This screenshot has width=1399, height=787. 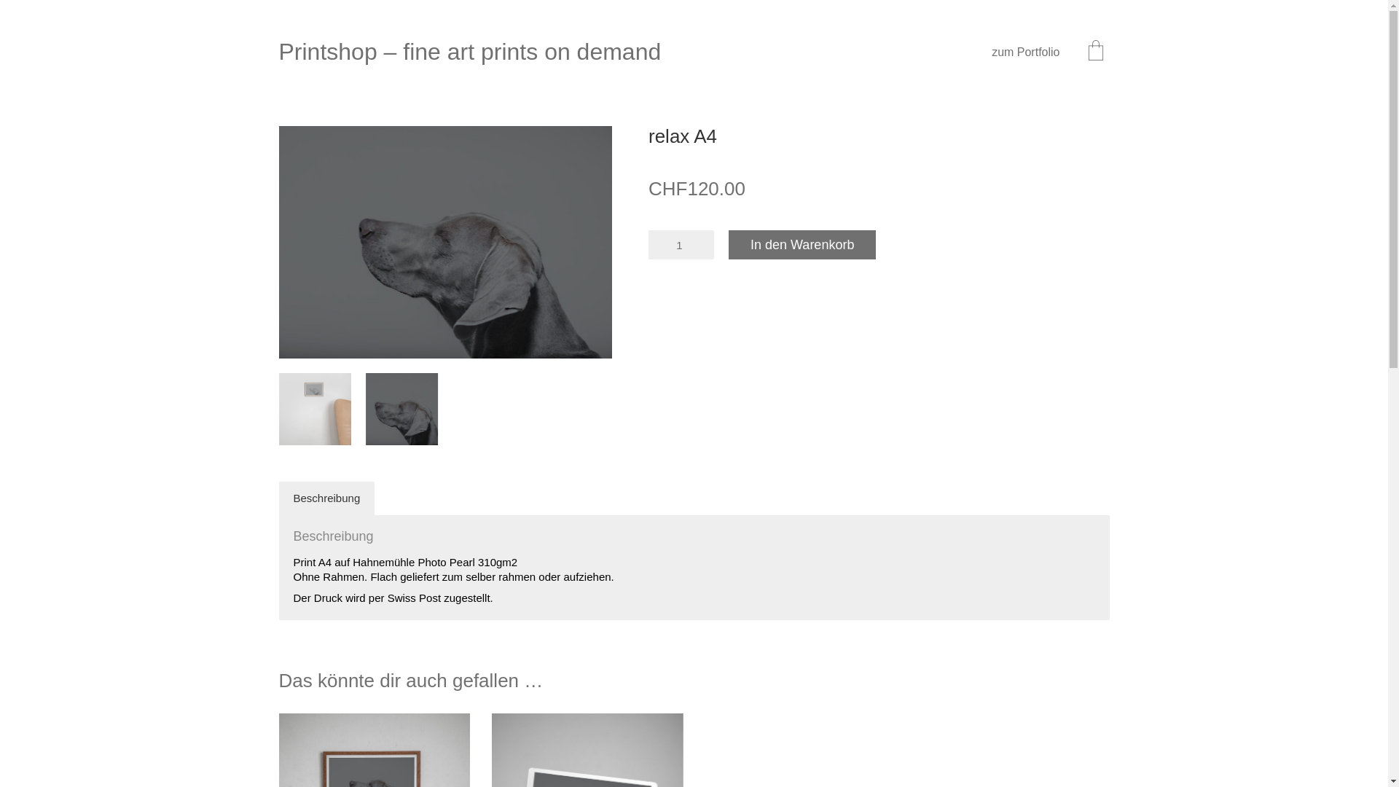 I want to click on zum Portfolio, so click(x=1026, y=52).